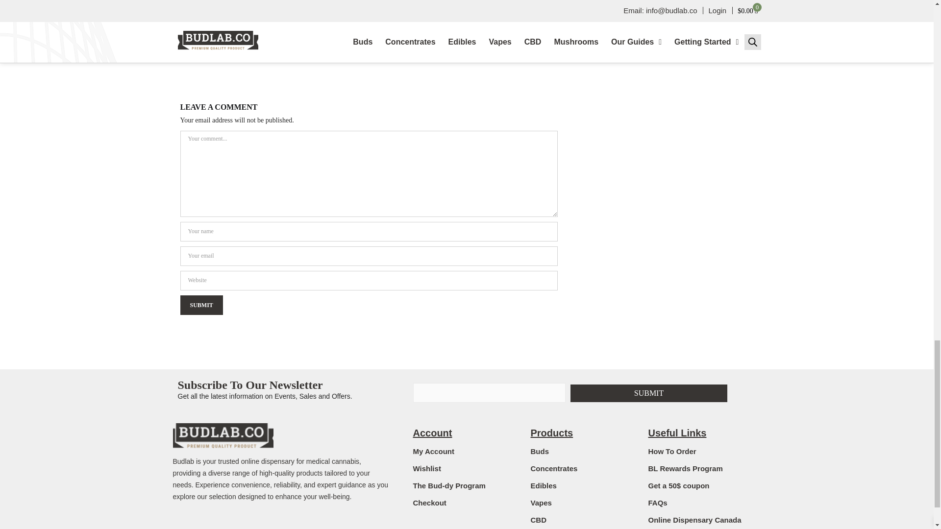 This screenshot has width=941, height=529. I want to click on Submit, so click(202, 304).